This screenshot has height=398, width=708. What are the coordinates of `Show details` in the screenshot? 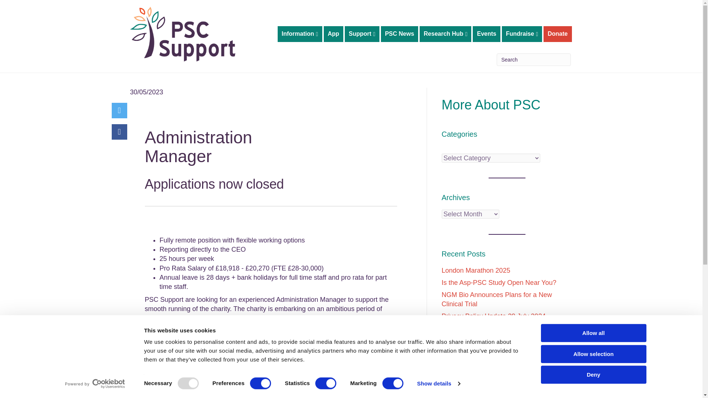 It's located at (438, 384).